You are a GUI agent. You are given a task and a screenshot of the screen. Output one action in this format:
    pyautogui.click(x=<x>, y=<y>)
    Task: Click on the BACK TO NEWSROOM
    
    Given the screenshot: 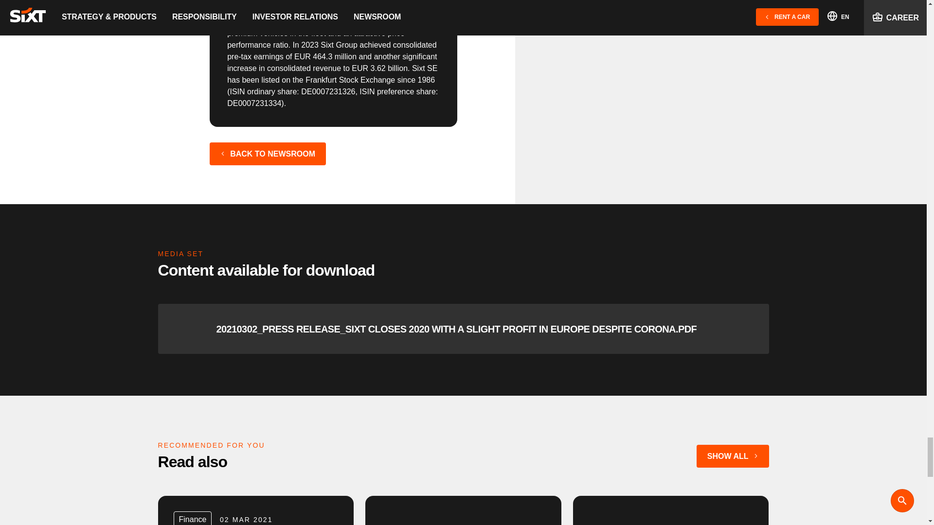 What is the action you would take?
    pyautogui.click(x=268, y=154)
    